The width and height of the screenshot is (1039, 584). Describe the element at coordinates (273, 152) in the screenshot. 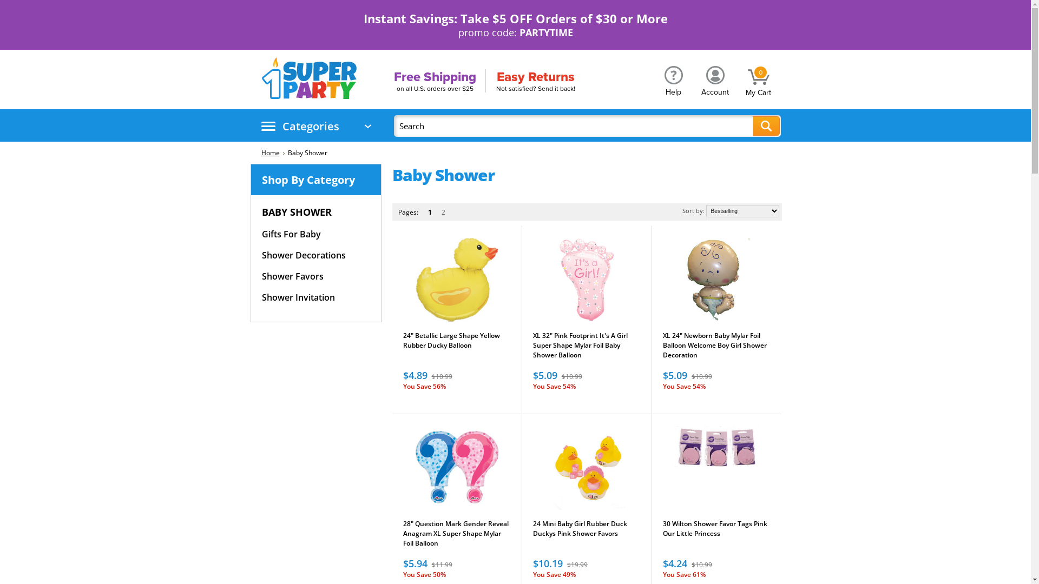

I see `Home` at that location.